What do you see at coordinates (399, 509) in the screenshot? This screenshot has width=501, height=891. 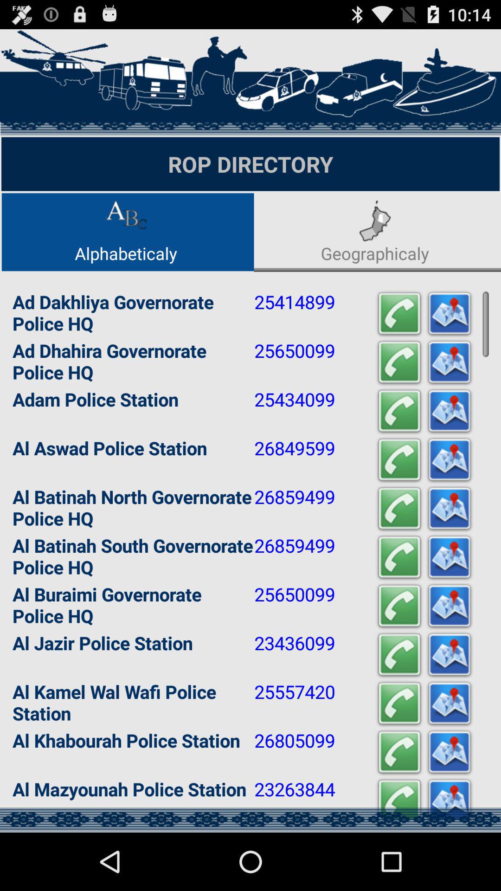 I see `call this number` at bounding box center [399, 509].